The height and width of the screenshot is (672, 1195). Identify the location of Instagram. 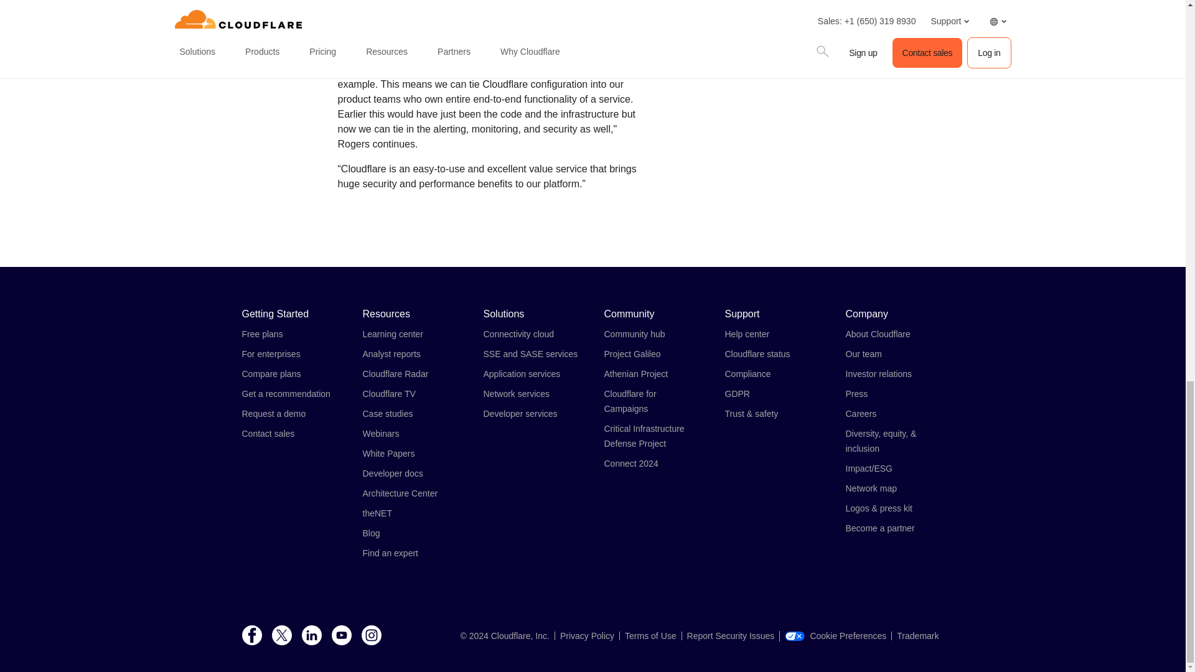
(371, 636).